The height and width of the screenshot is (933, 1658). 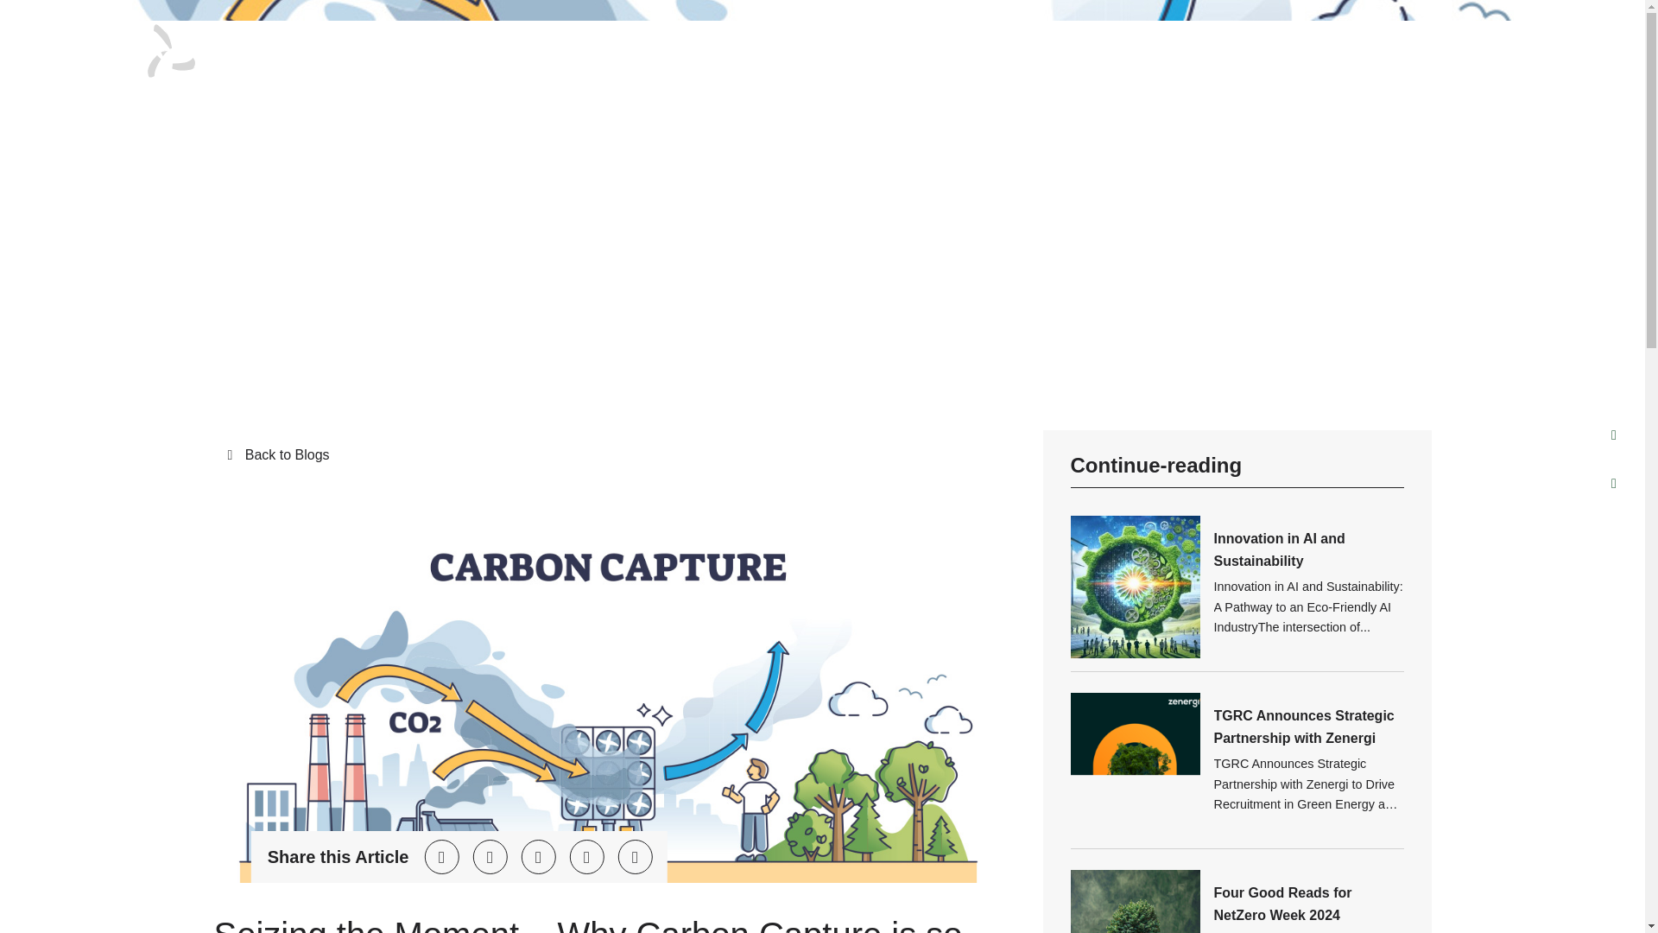 What do you see at coordinates (441, 857) in the screenshot?
I see `Tweet this` at bounding box center [441, 857].